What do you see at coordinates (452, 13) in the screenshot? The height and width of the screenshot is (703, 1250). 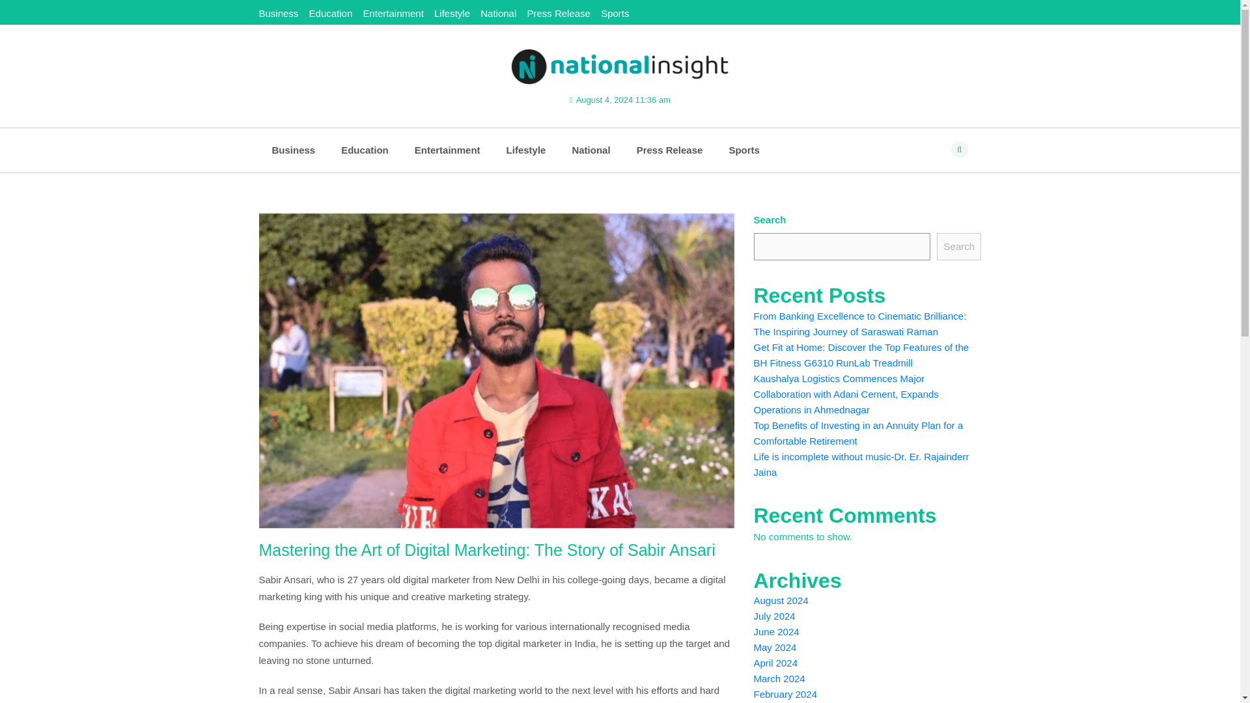 I see `Lifestyle` at bounding box center [452, 13].